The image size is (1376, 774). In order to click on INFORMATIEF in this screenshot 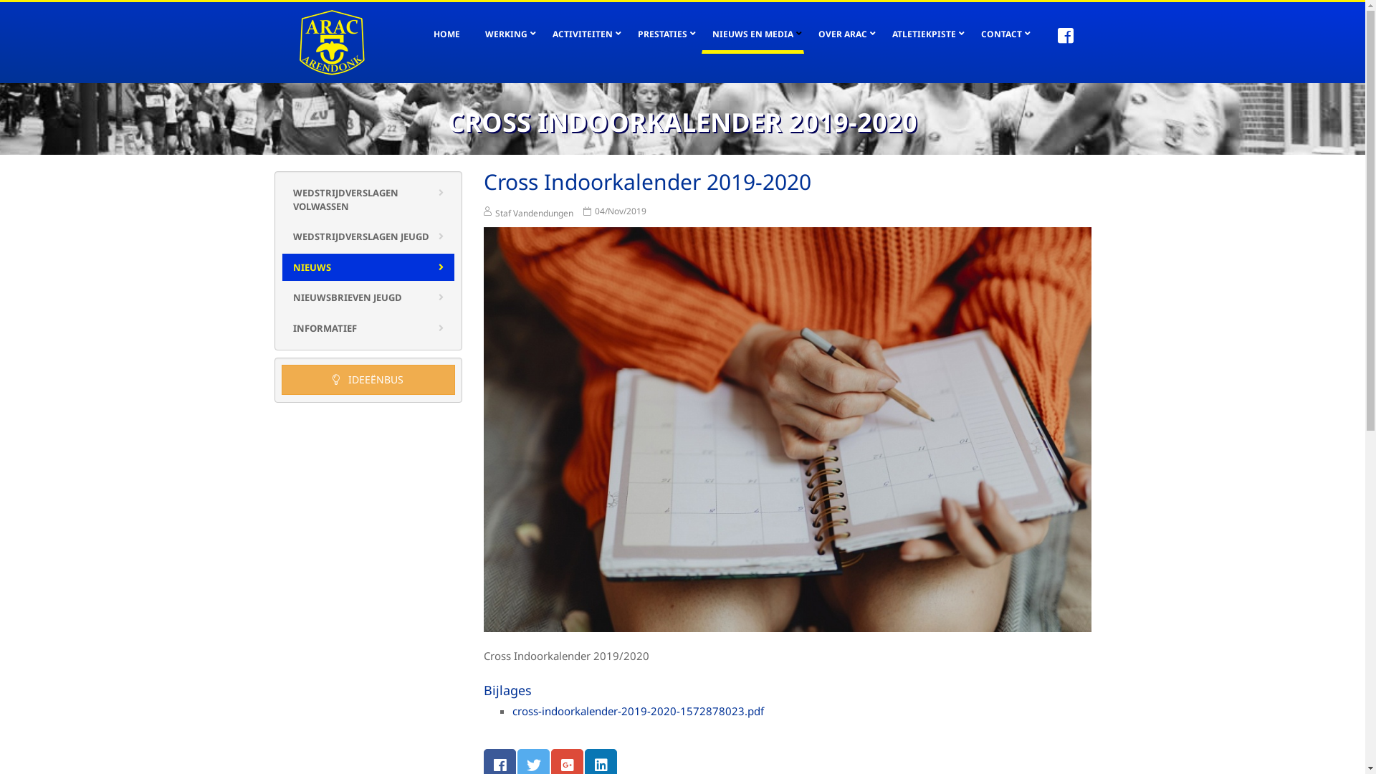, I will do `click(368, 328)`.